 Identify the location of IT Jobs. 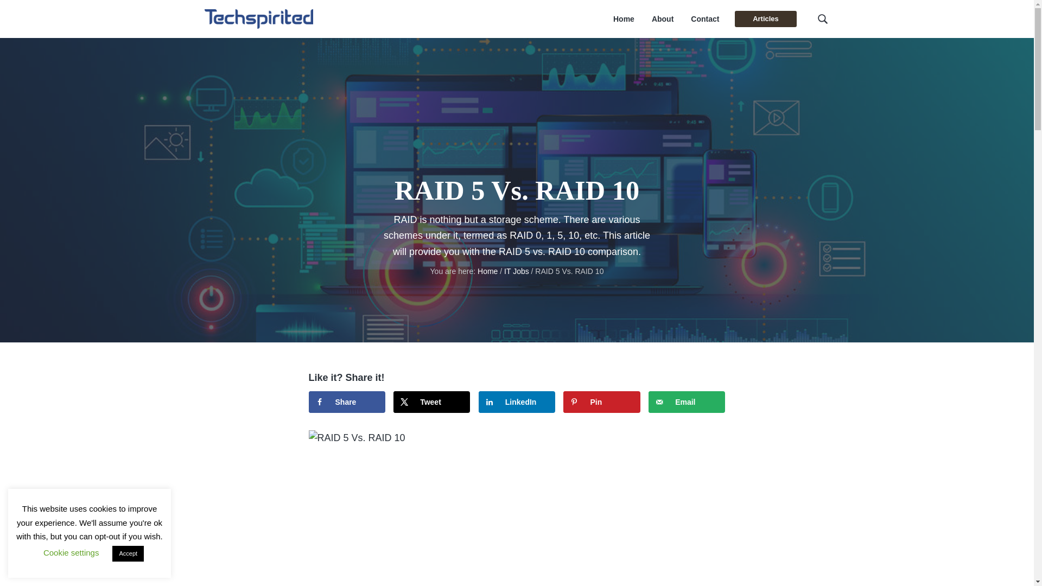
(517, 271).